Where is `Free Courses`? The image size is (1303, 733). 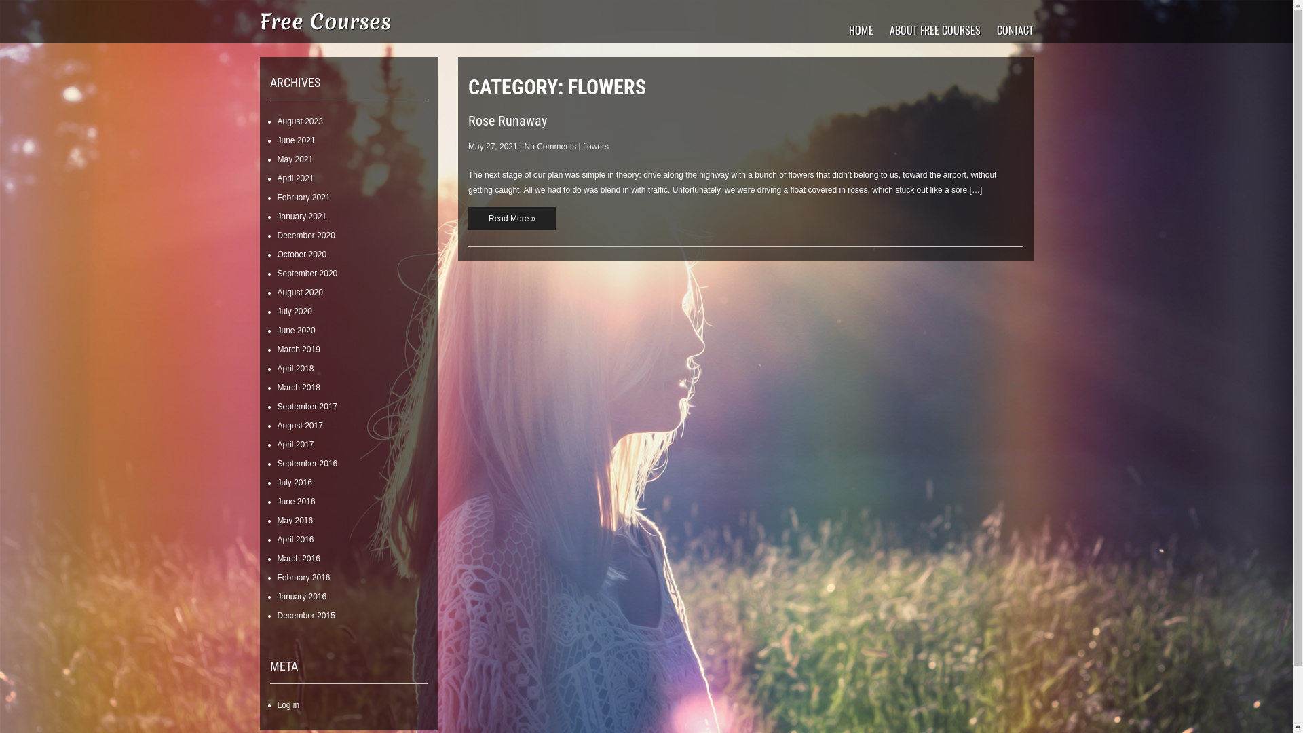 Free Courses is located at coordinates (324, 22).